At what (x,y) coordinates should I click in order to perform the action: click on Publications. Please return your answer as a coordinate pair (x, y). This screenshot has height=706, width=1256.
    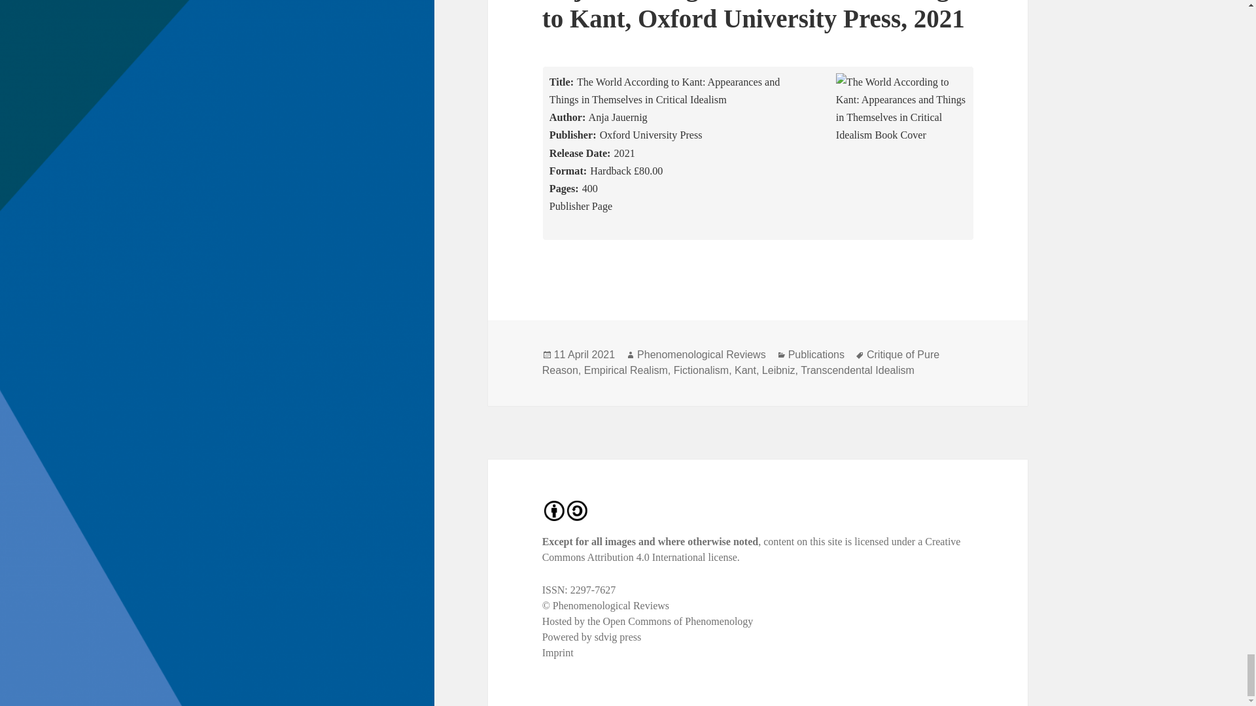
    Looking at the image, I should click on (816, 354).